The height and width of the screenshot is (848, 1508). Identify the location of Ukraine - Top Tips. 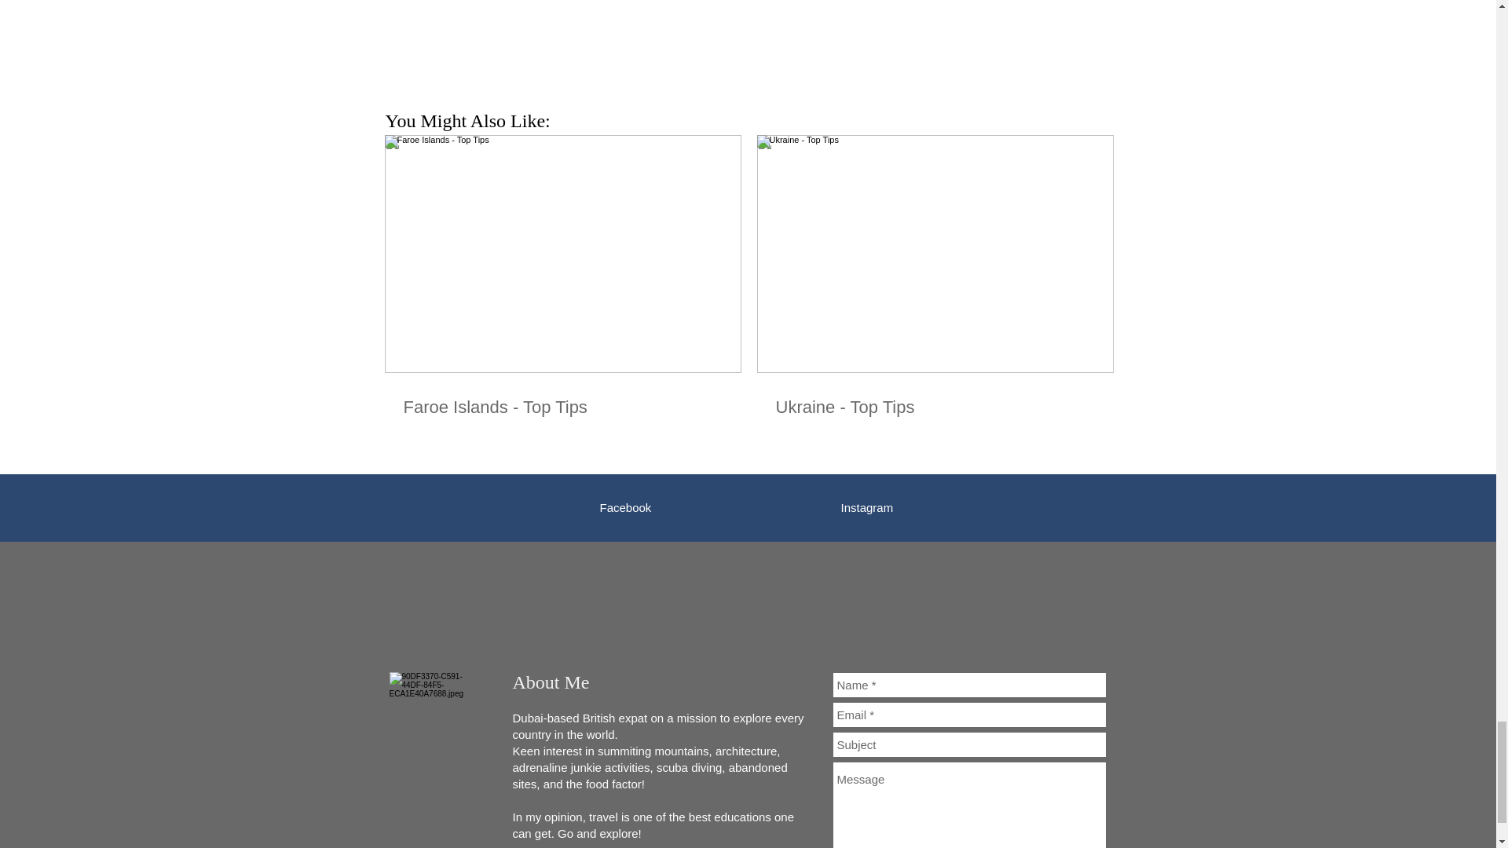
(935, 408).